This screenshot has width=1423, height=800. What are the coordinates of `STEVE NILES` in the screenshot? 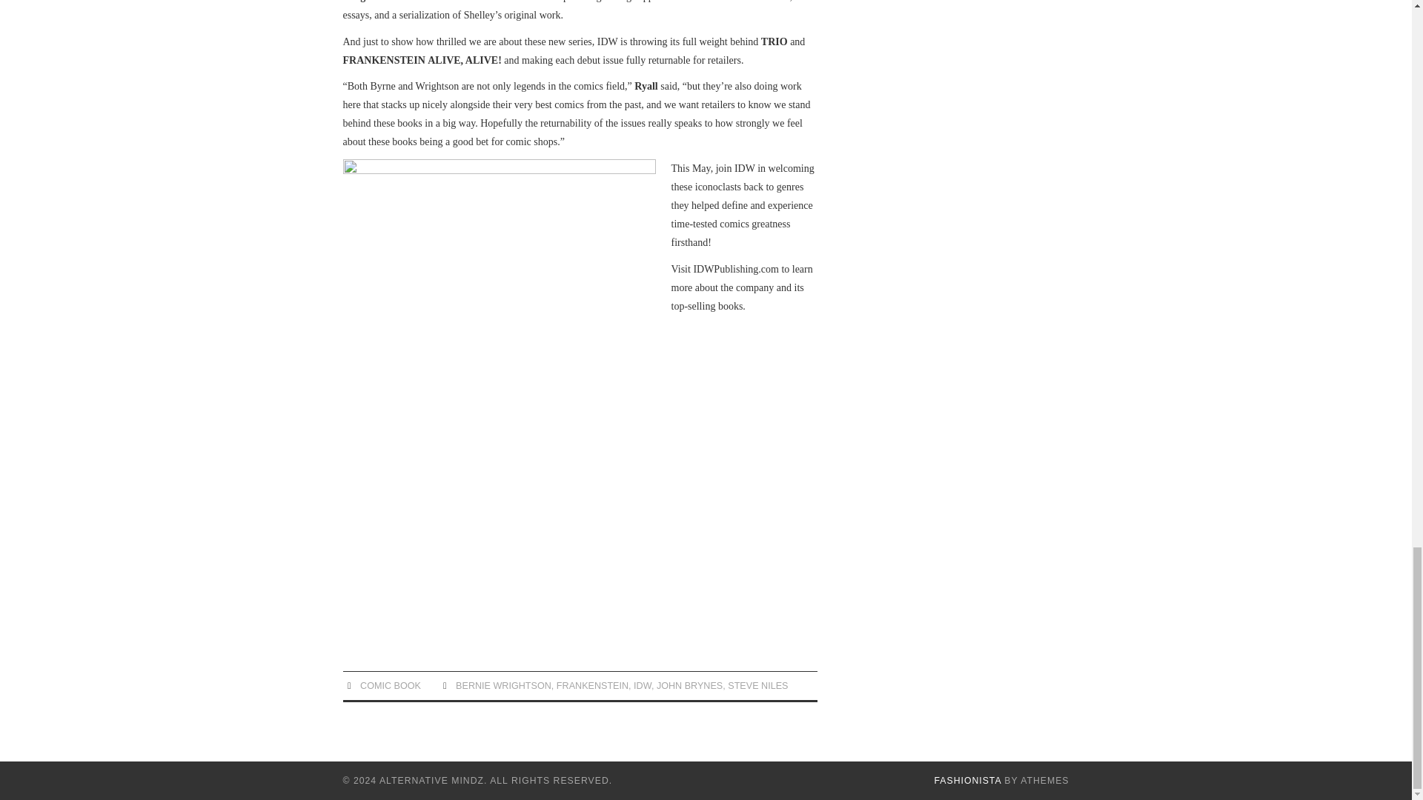 It's located at (757, 686).